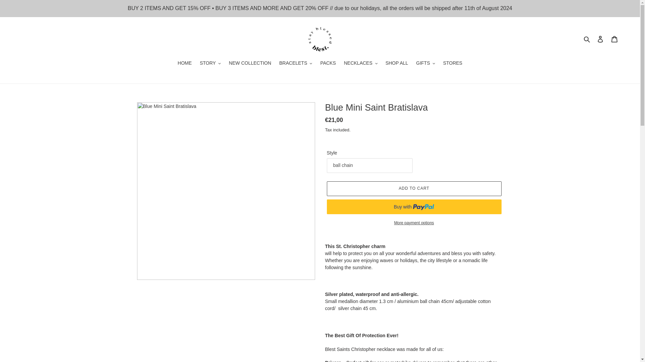 The height and width of the screenshot is (362, 645). Describe the element at coordinates (600, 39) in the screenshot. I see `Log in` at that location.